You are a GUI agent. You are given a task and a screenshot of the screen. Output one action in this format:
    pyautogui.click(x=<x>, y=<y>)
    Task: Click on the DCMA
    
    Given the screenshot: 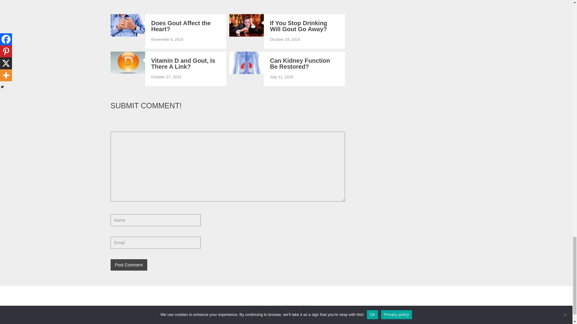 What is the action you would take?
    pyautogui.click(x=319, y=307)
    